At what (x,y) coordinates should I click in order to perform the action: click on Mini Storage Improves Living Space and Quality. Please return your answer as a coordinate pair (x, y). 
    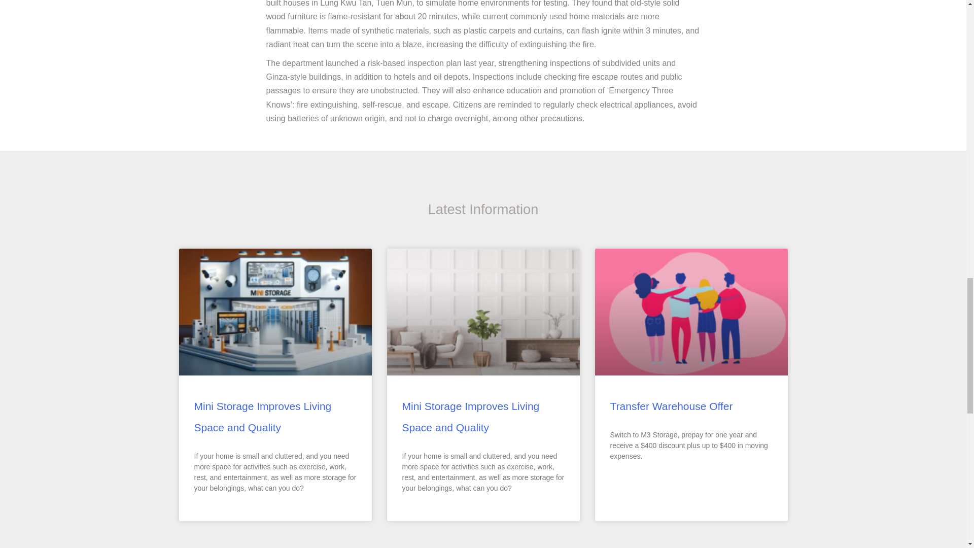
    Looking at the image, I should click on (262, 417).